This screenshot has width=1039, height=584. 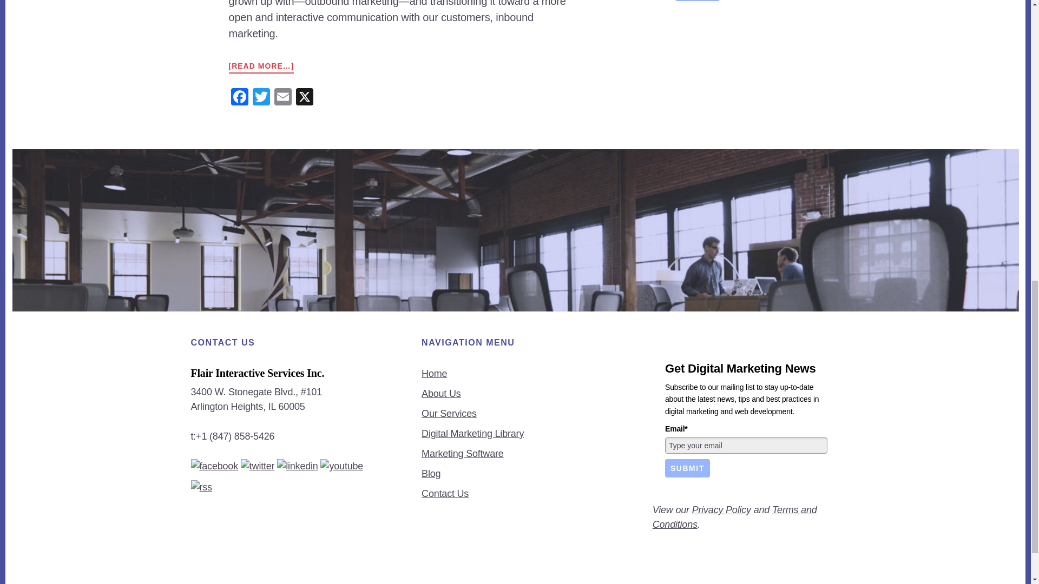 What do you see at coordinates (304, 98) in the screenshot?
I see `X` at bounding box center [304, 98].